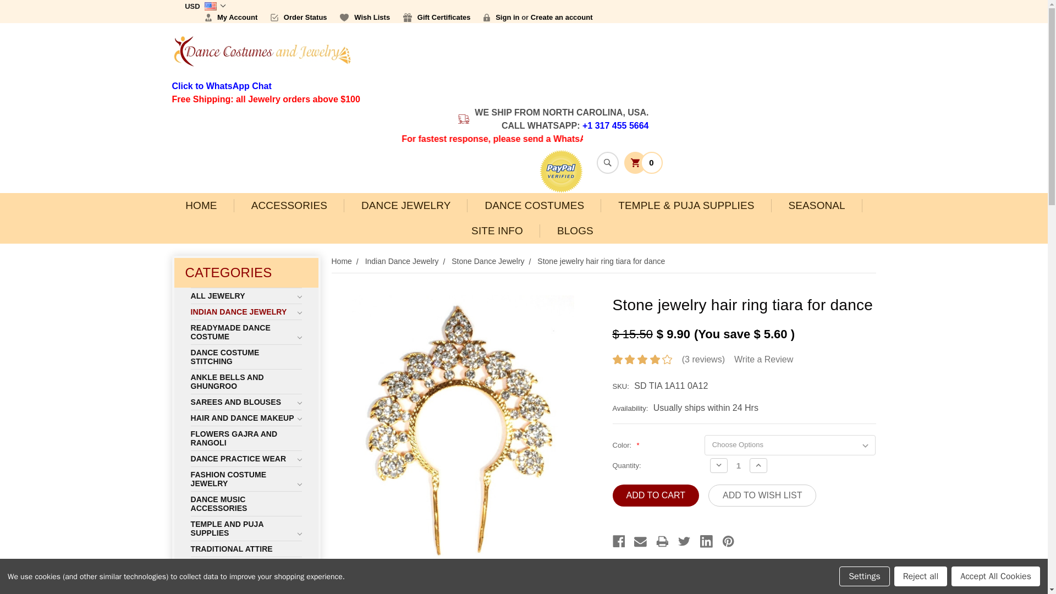 This screenshot has width=1056, height=594. I want to click on Add to Cart, so click(656, 496).